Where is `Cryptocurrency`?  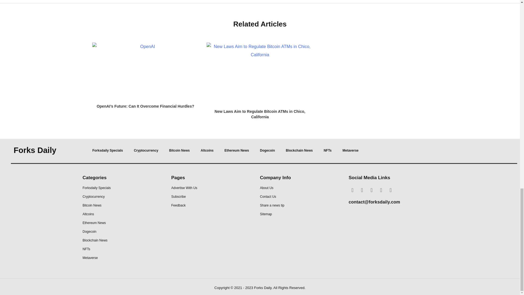 Cryptocurrency is located at coordinates (146, 150).